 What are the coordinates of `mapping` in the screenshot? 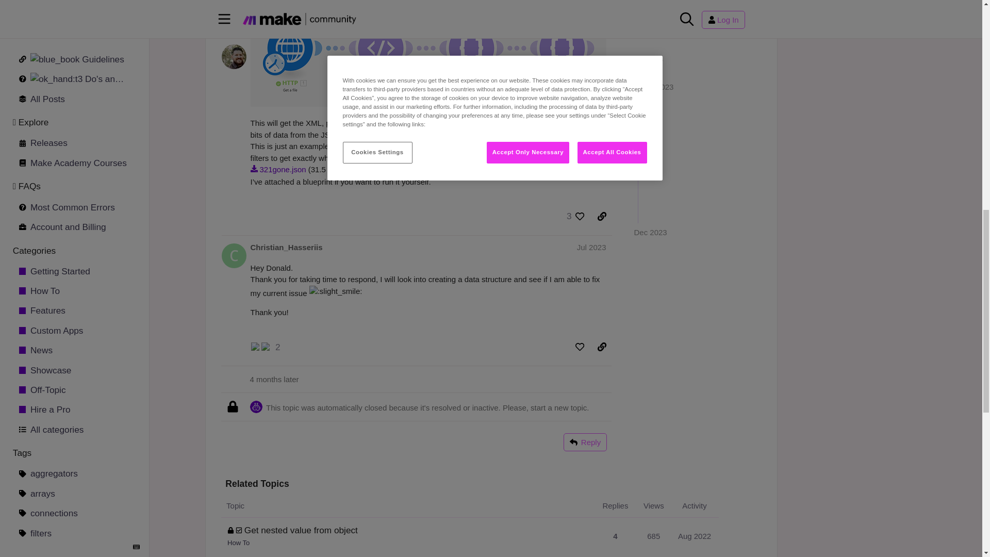 It's located at (73, 15).